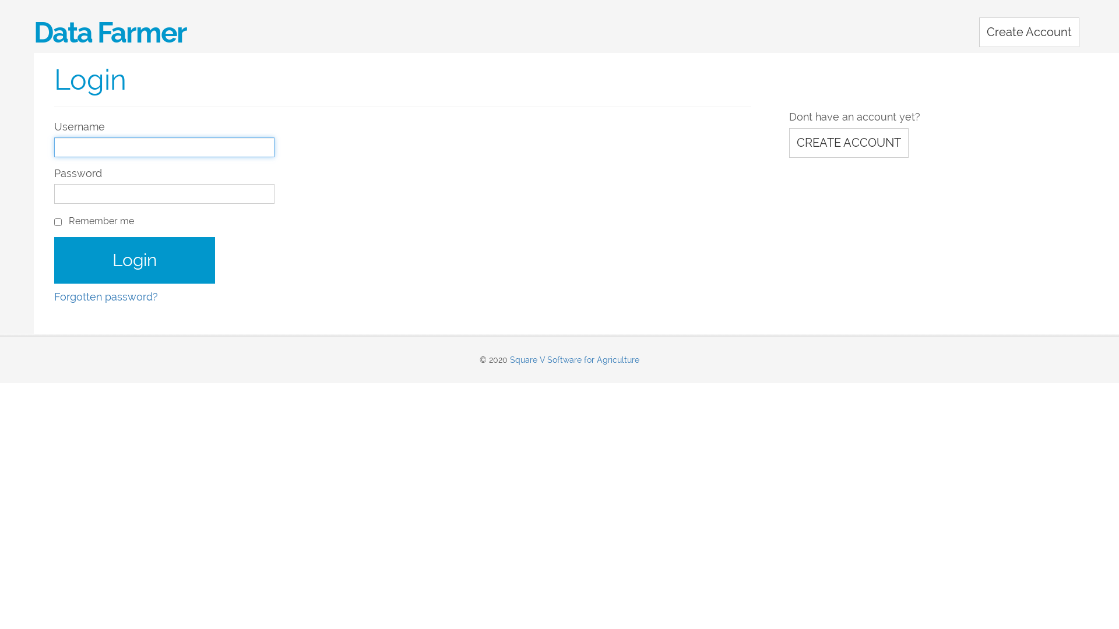 Image resolution: width=1119 pixels, height=629 pixels. What do you see at coordinates (135, 260) in the screenshot?
I see `Login` at bounding box center [135, 260].